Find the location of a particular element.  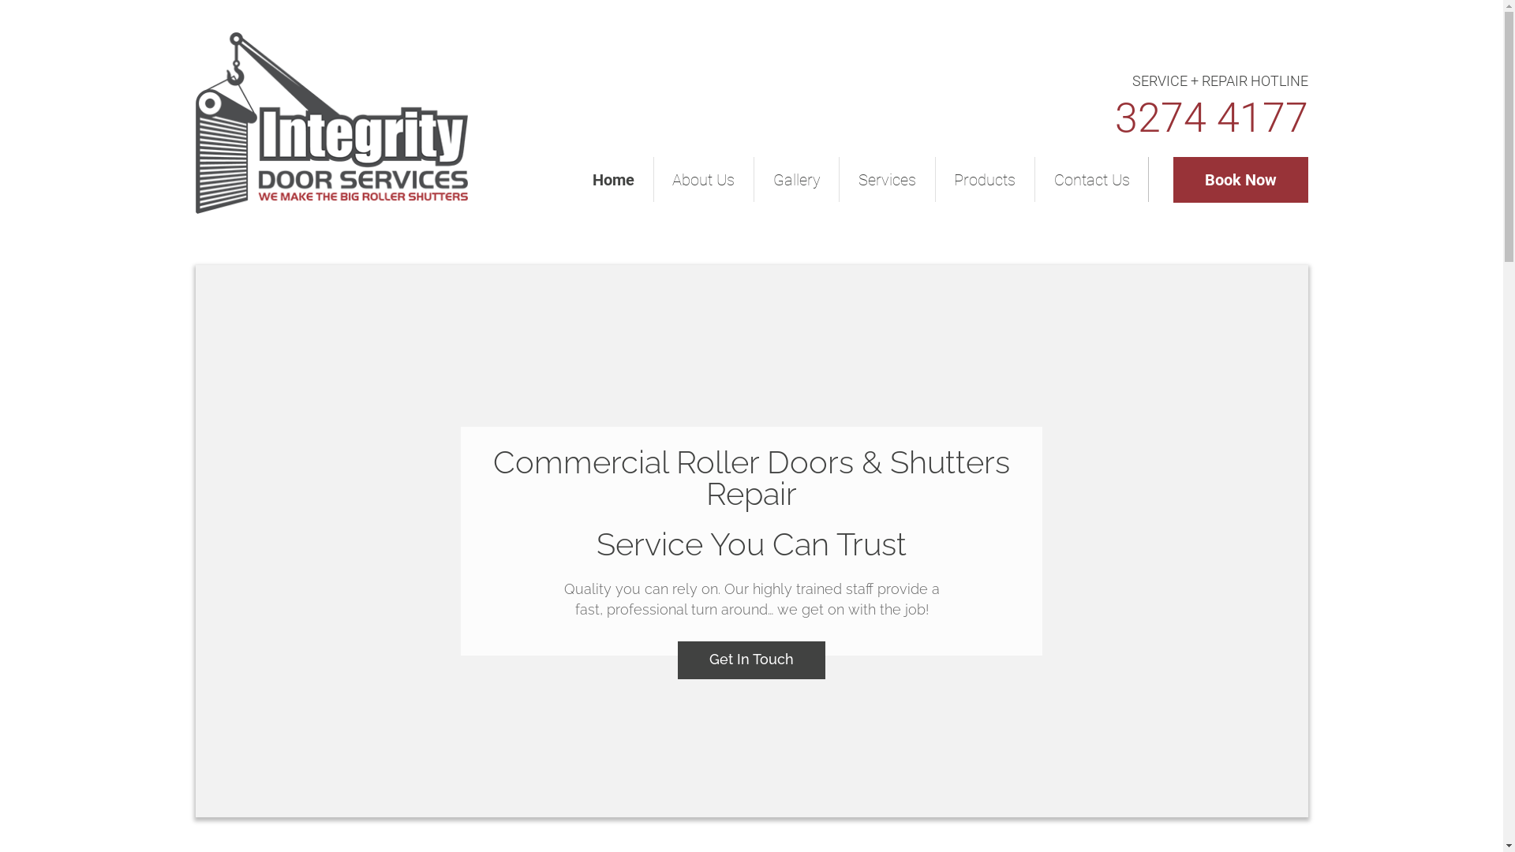

Contact Us is located at coordinates (1092, 180).